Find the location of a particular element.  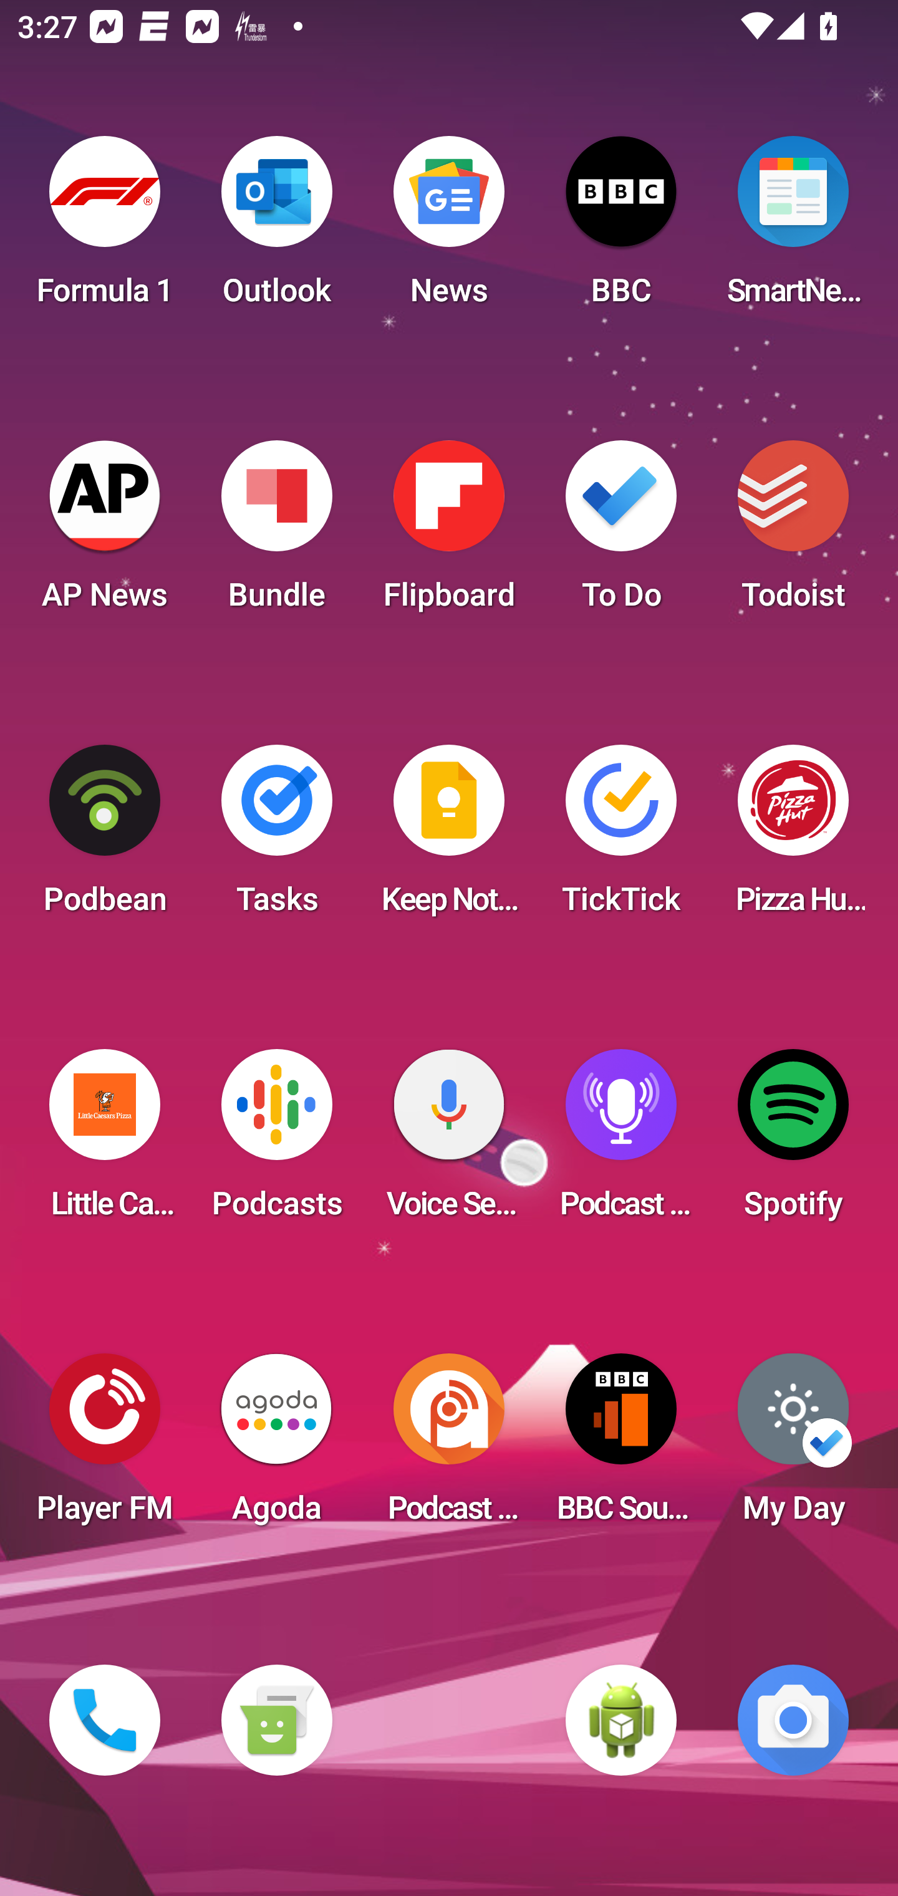

Formula 1 is located at coordinates (105, 228).